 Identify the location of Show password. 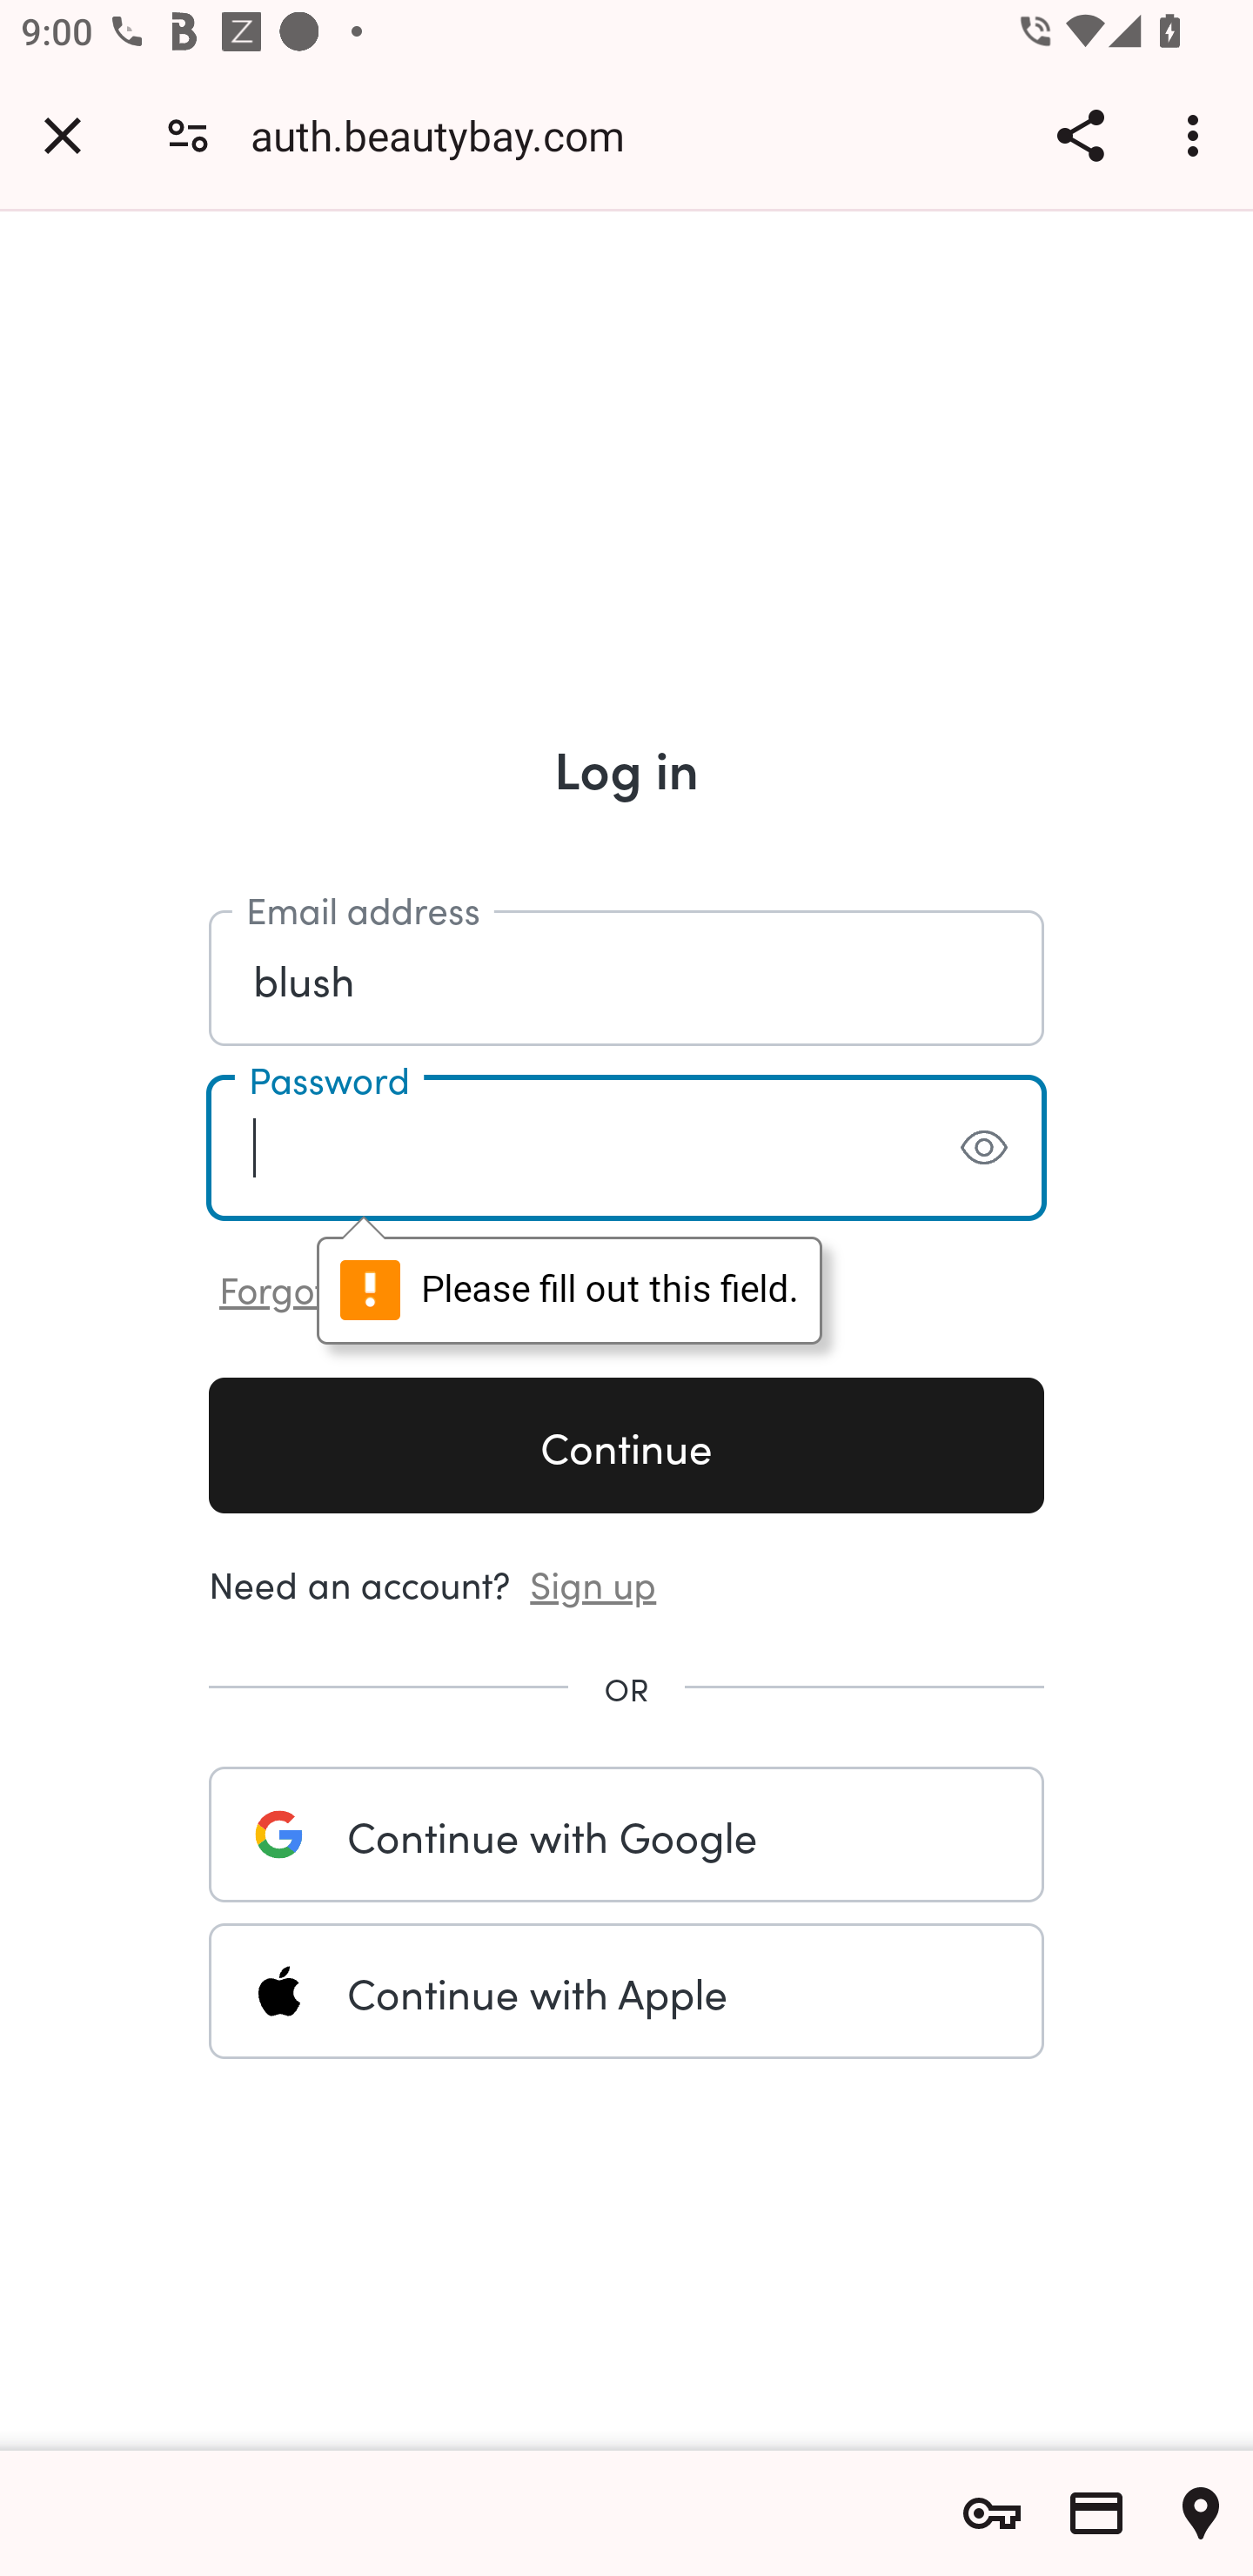
(983, 1147).